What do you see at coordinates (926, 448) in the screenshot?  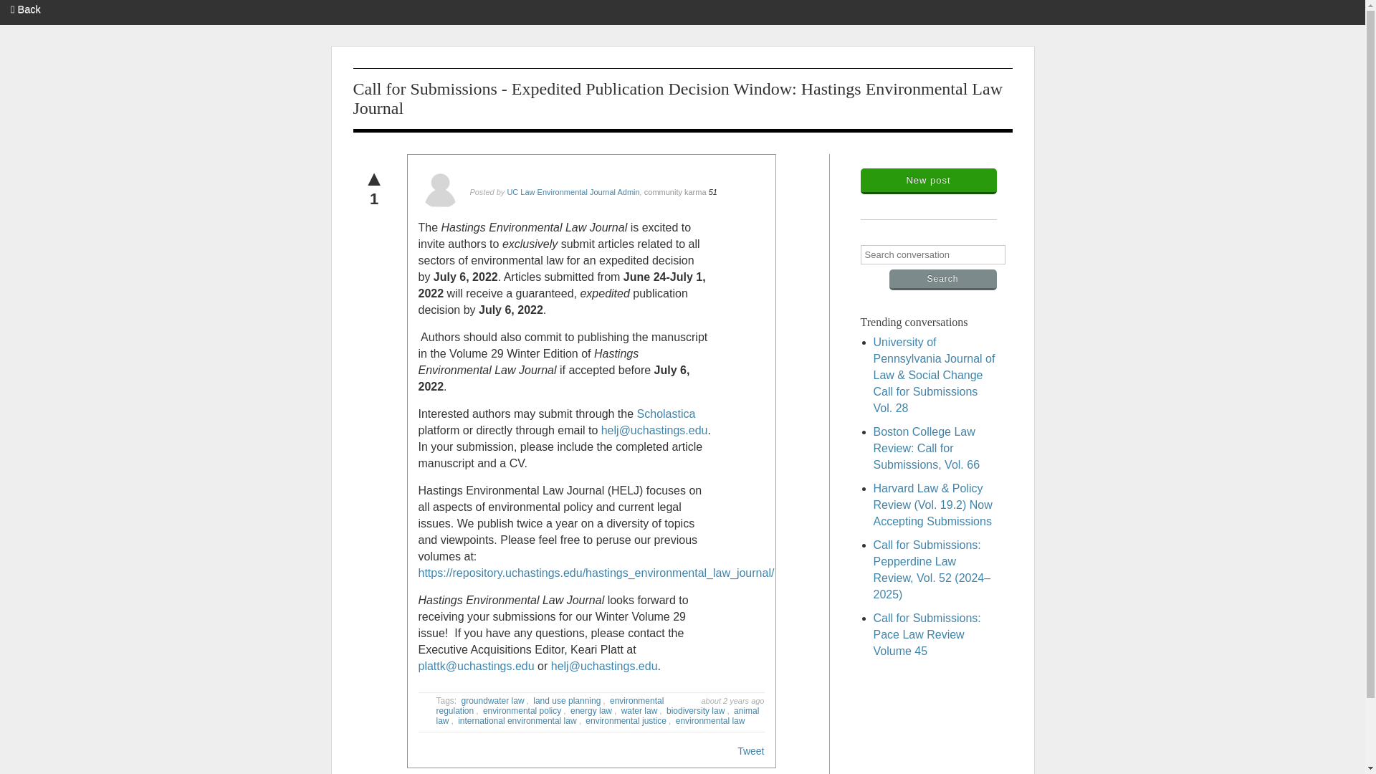 I see `Boston College Law Review: Call for Submissions, Vol. 66` at bounding box center [926, 448].